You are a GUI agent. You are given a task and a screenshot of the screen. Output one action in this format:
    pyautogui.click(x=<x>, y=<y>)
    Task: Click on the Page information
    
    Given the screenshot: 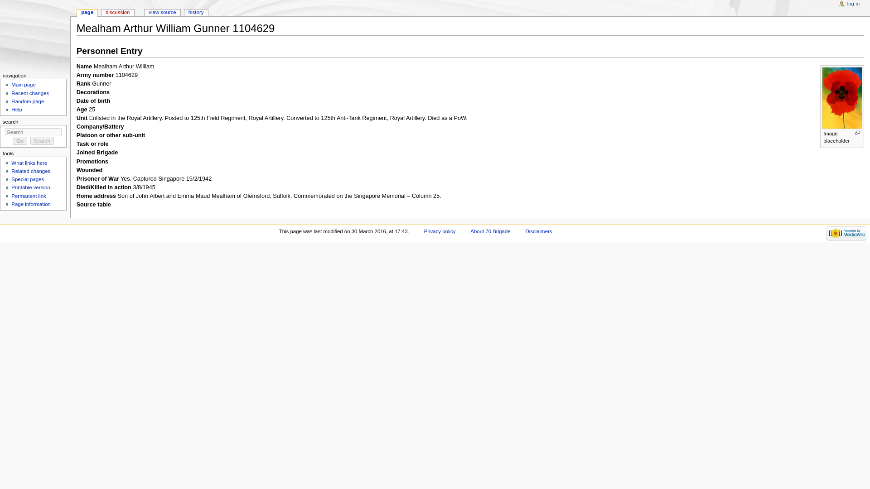 What is the action you would take?
    pyautogui.click(x=31, y=204)
    